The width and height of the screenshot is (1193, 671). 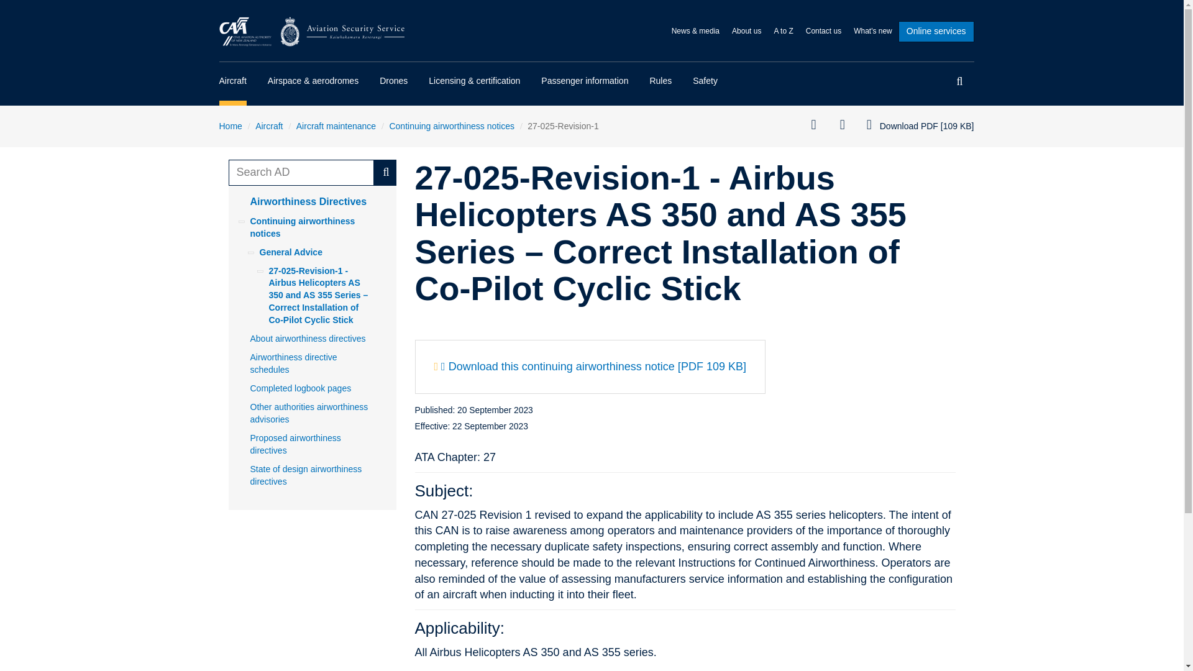 I want to click on Print, so click(x=818, y=126).